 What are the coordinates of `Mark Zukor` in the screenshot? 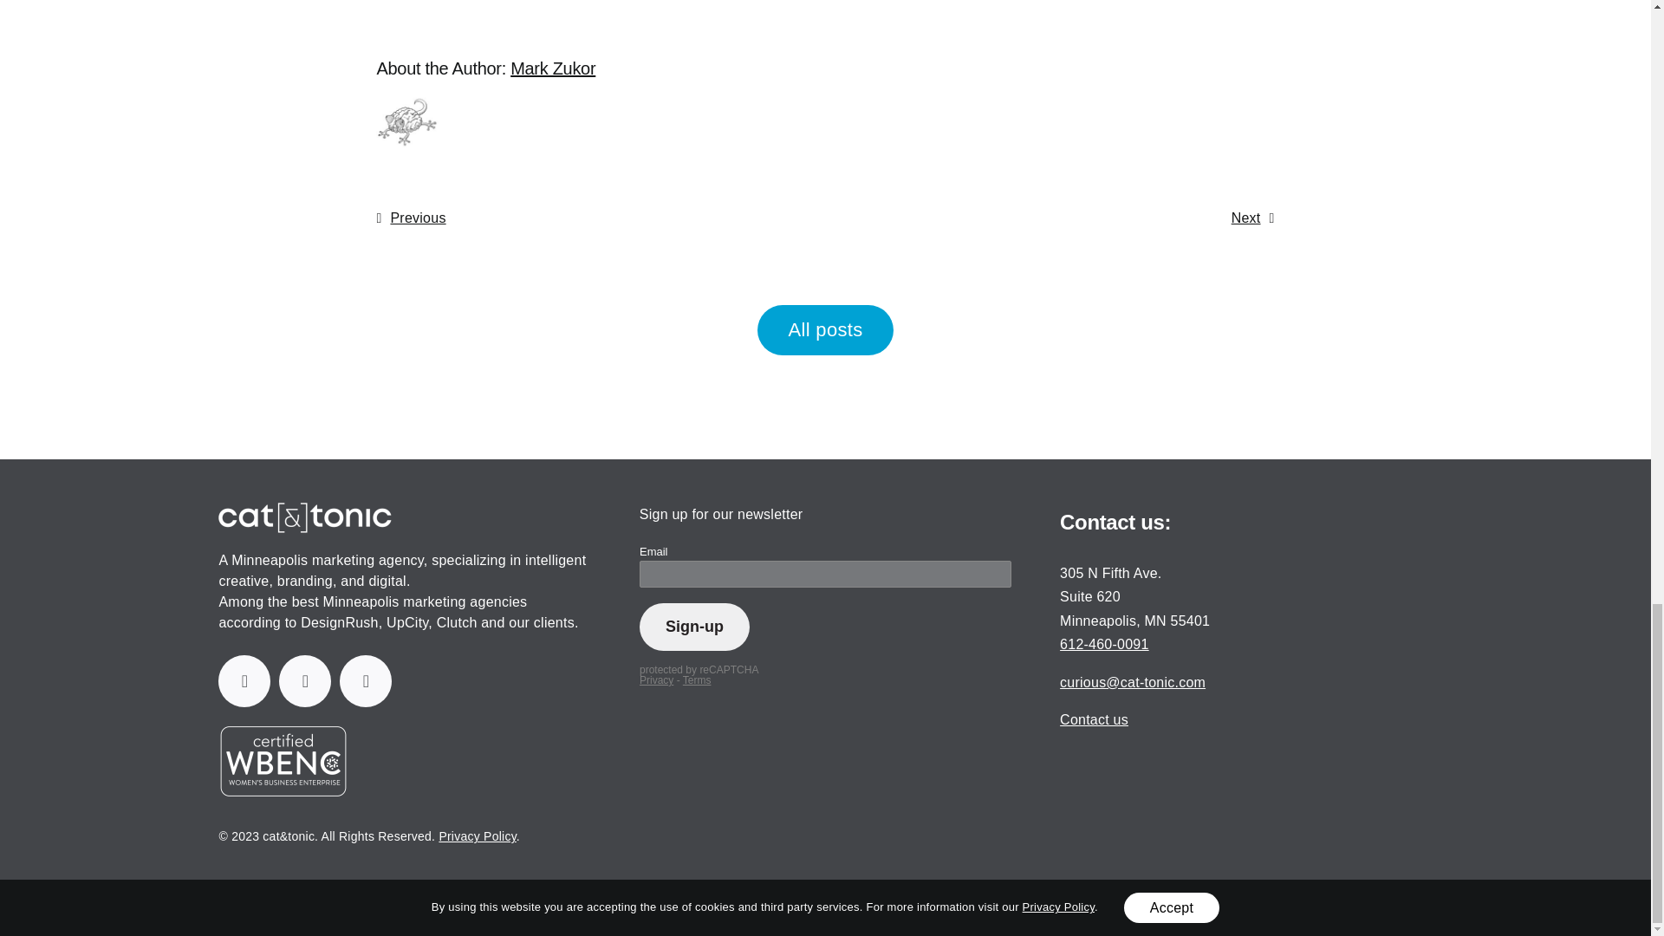 It's located at (553, 68).